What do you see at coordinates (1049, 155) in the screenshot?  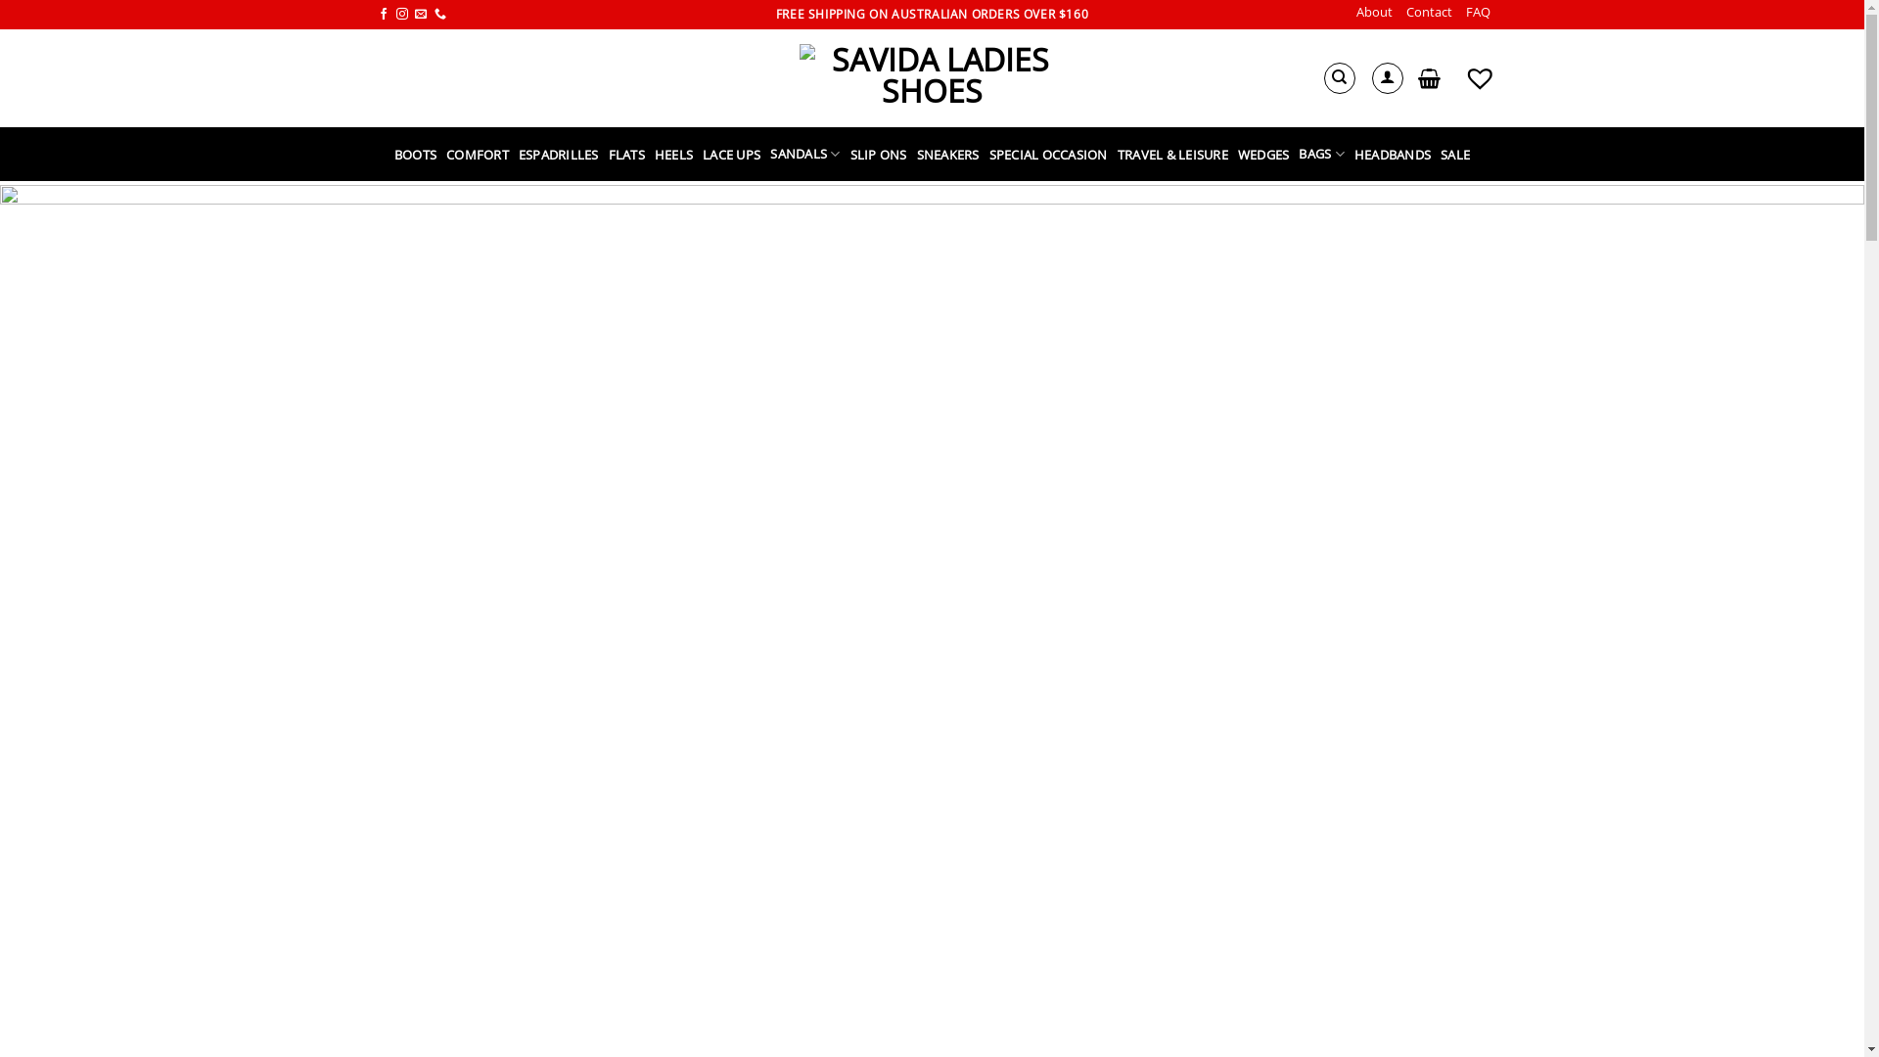 I see `SPECIAL OCCASION` at bounding box center [1049, 155].